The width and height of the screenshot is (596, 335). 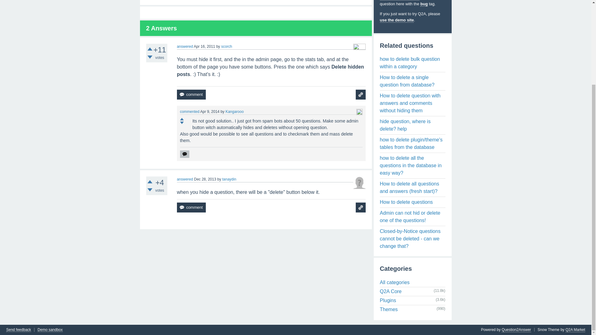 What do you see at coordinates (191, 94) in the screenshot?
I see `Add a comment on this answer` at bounding box center [191, 94].